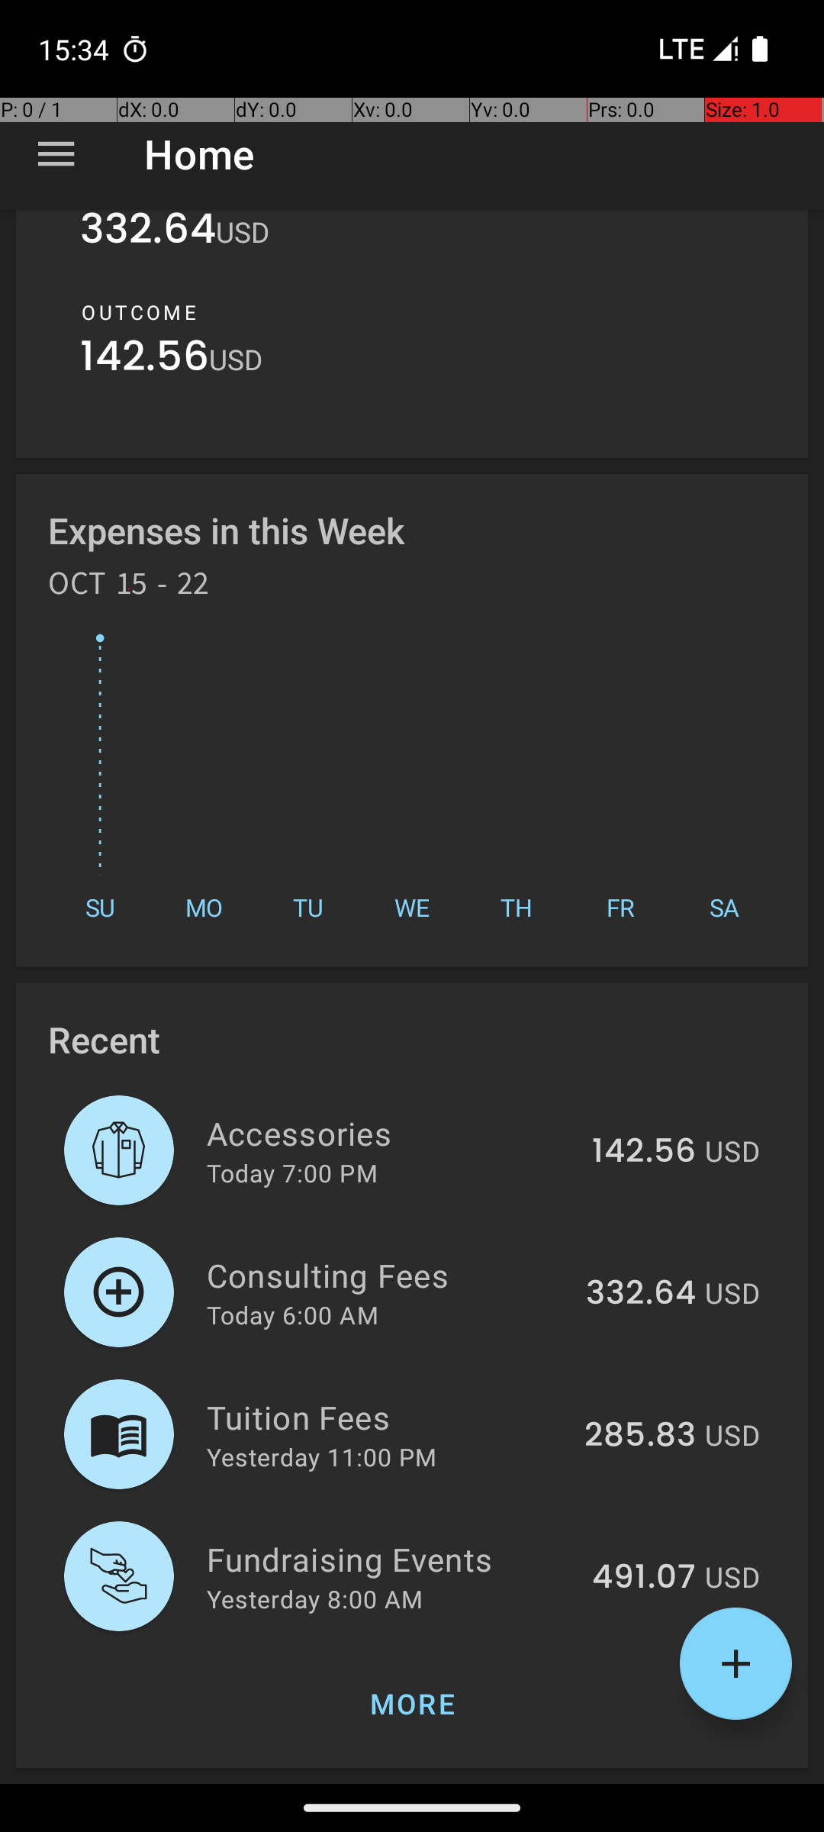  Describe the element at coordinates (640, 1436) in the screenshot. I see `285.83` at that location.